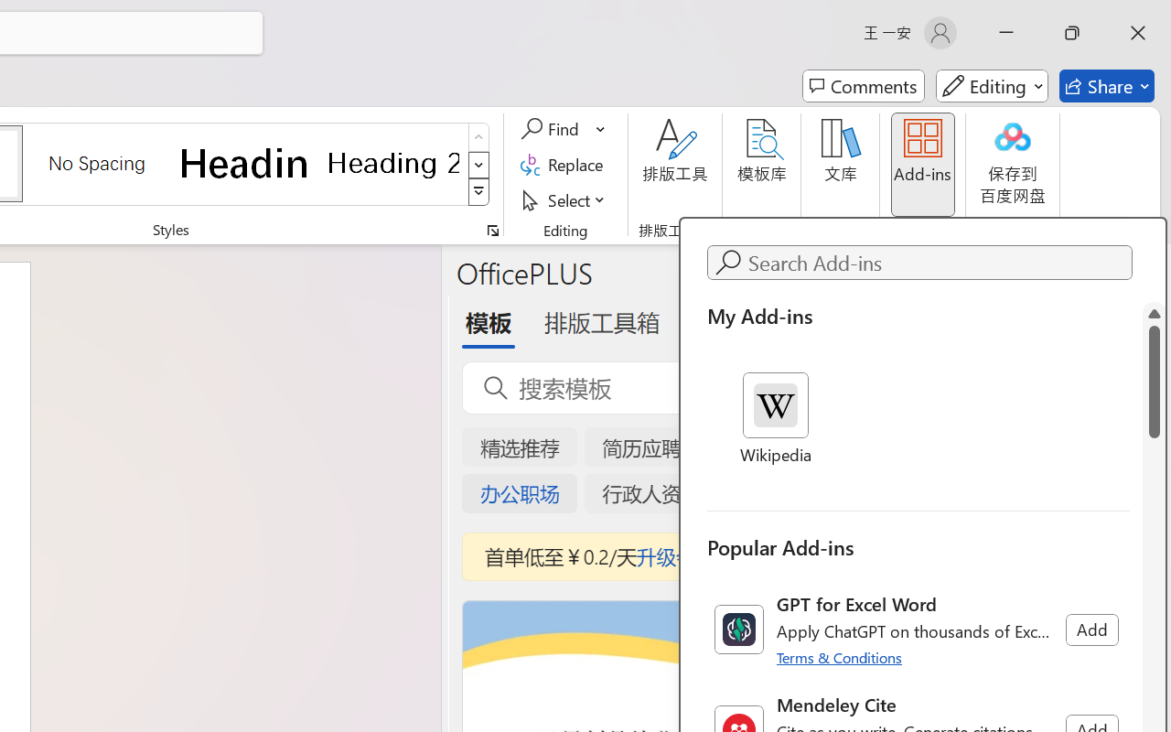 Image resolution: width=1171 pixels, height=732 pixels. Describe the element at coordinates (245, 163) in the screenshot. I see `Heading 1` at that location.